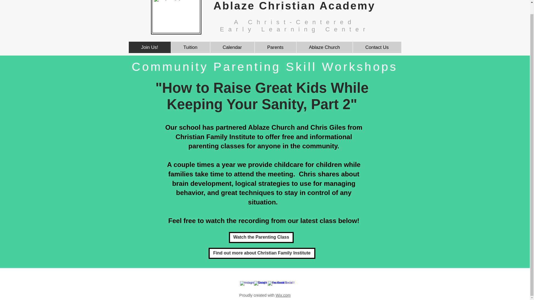 Image resolution: width=534 pixels, height=300 pixels. What do you see at coordinates (324, 47) in the screenshot?
I see `Ablaze Church` at bounding box center [324, 47].